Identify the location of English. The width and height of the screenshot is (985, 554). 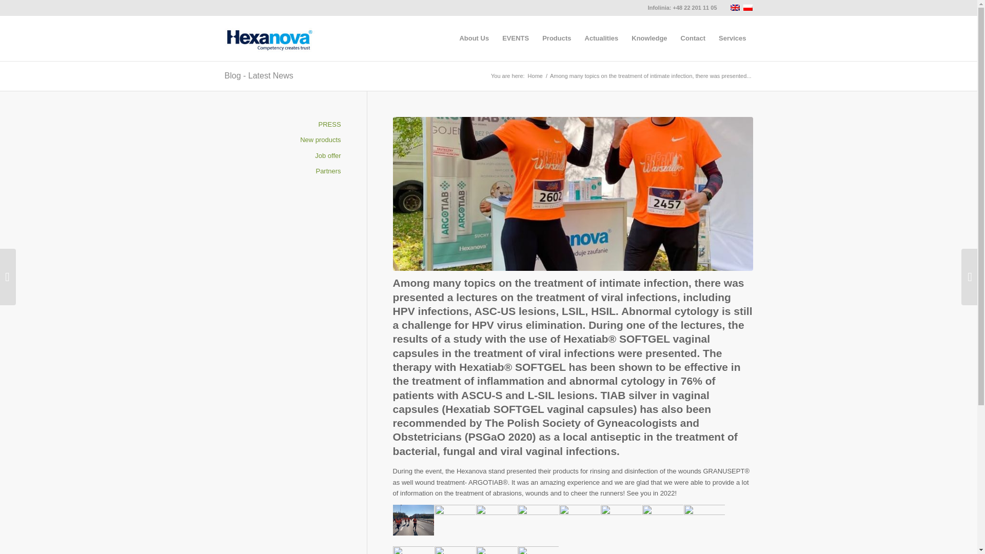
(735, 7).